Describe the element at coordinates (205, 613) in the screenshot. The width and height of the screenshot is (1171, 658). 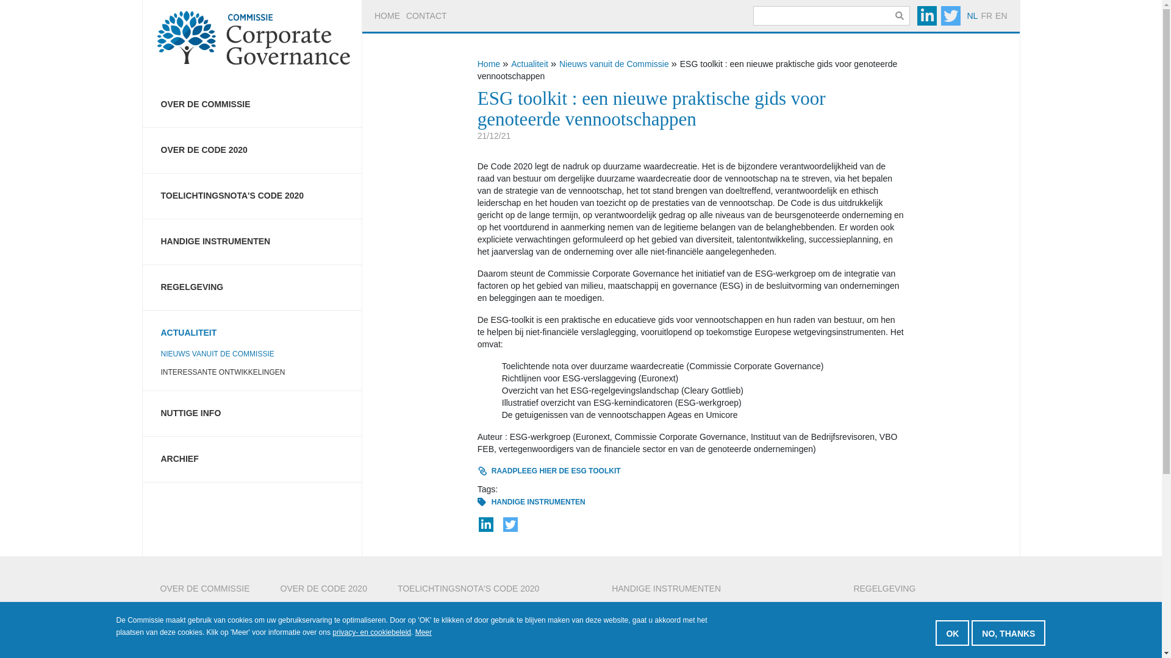
I see `Werking` at that location.